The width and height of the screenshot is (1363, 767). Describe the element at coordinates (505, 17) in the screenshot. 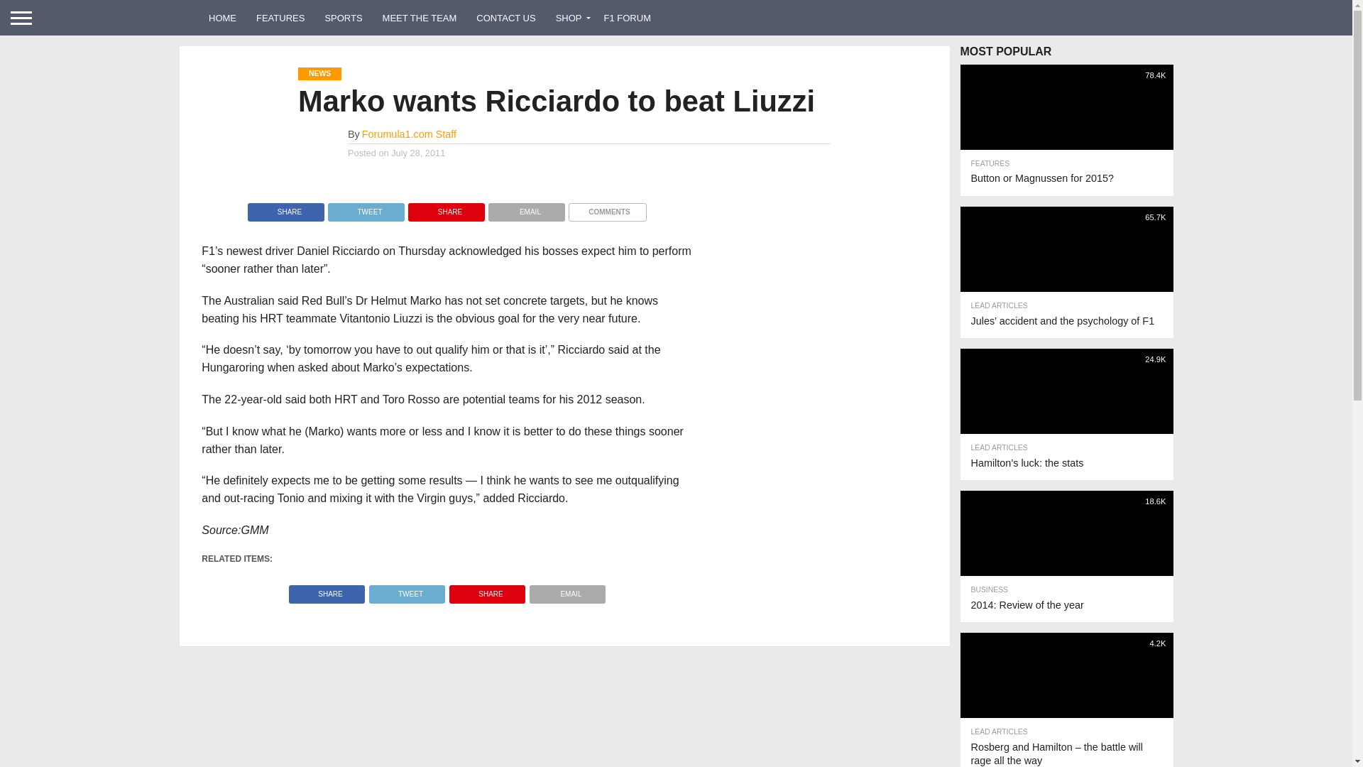

I see `CONTACT US` at that location.